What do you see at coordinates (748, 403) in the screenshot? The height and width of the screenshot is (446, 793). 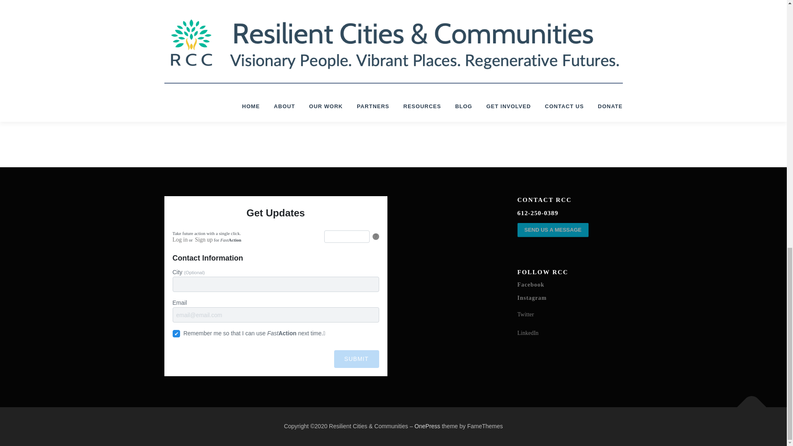 I see `Back To Top` at bounding box center [748, 403].